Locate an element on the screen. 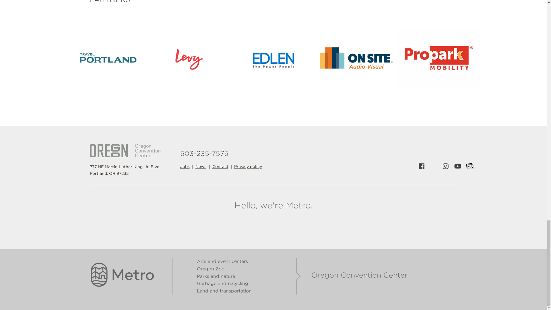 This screenshot has height=310, width=551. YouTube is located at coordinates (458, 166).